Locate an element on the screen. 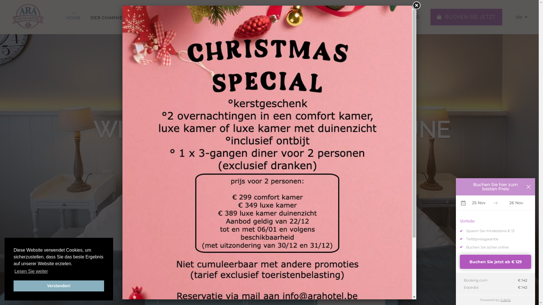  DER CHARME VON ARA is located at coordinates (118, 18).